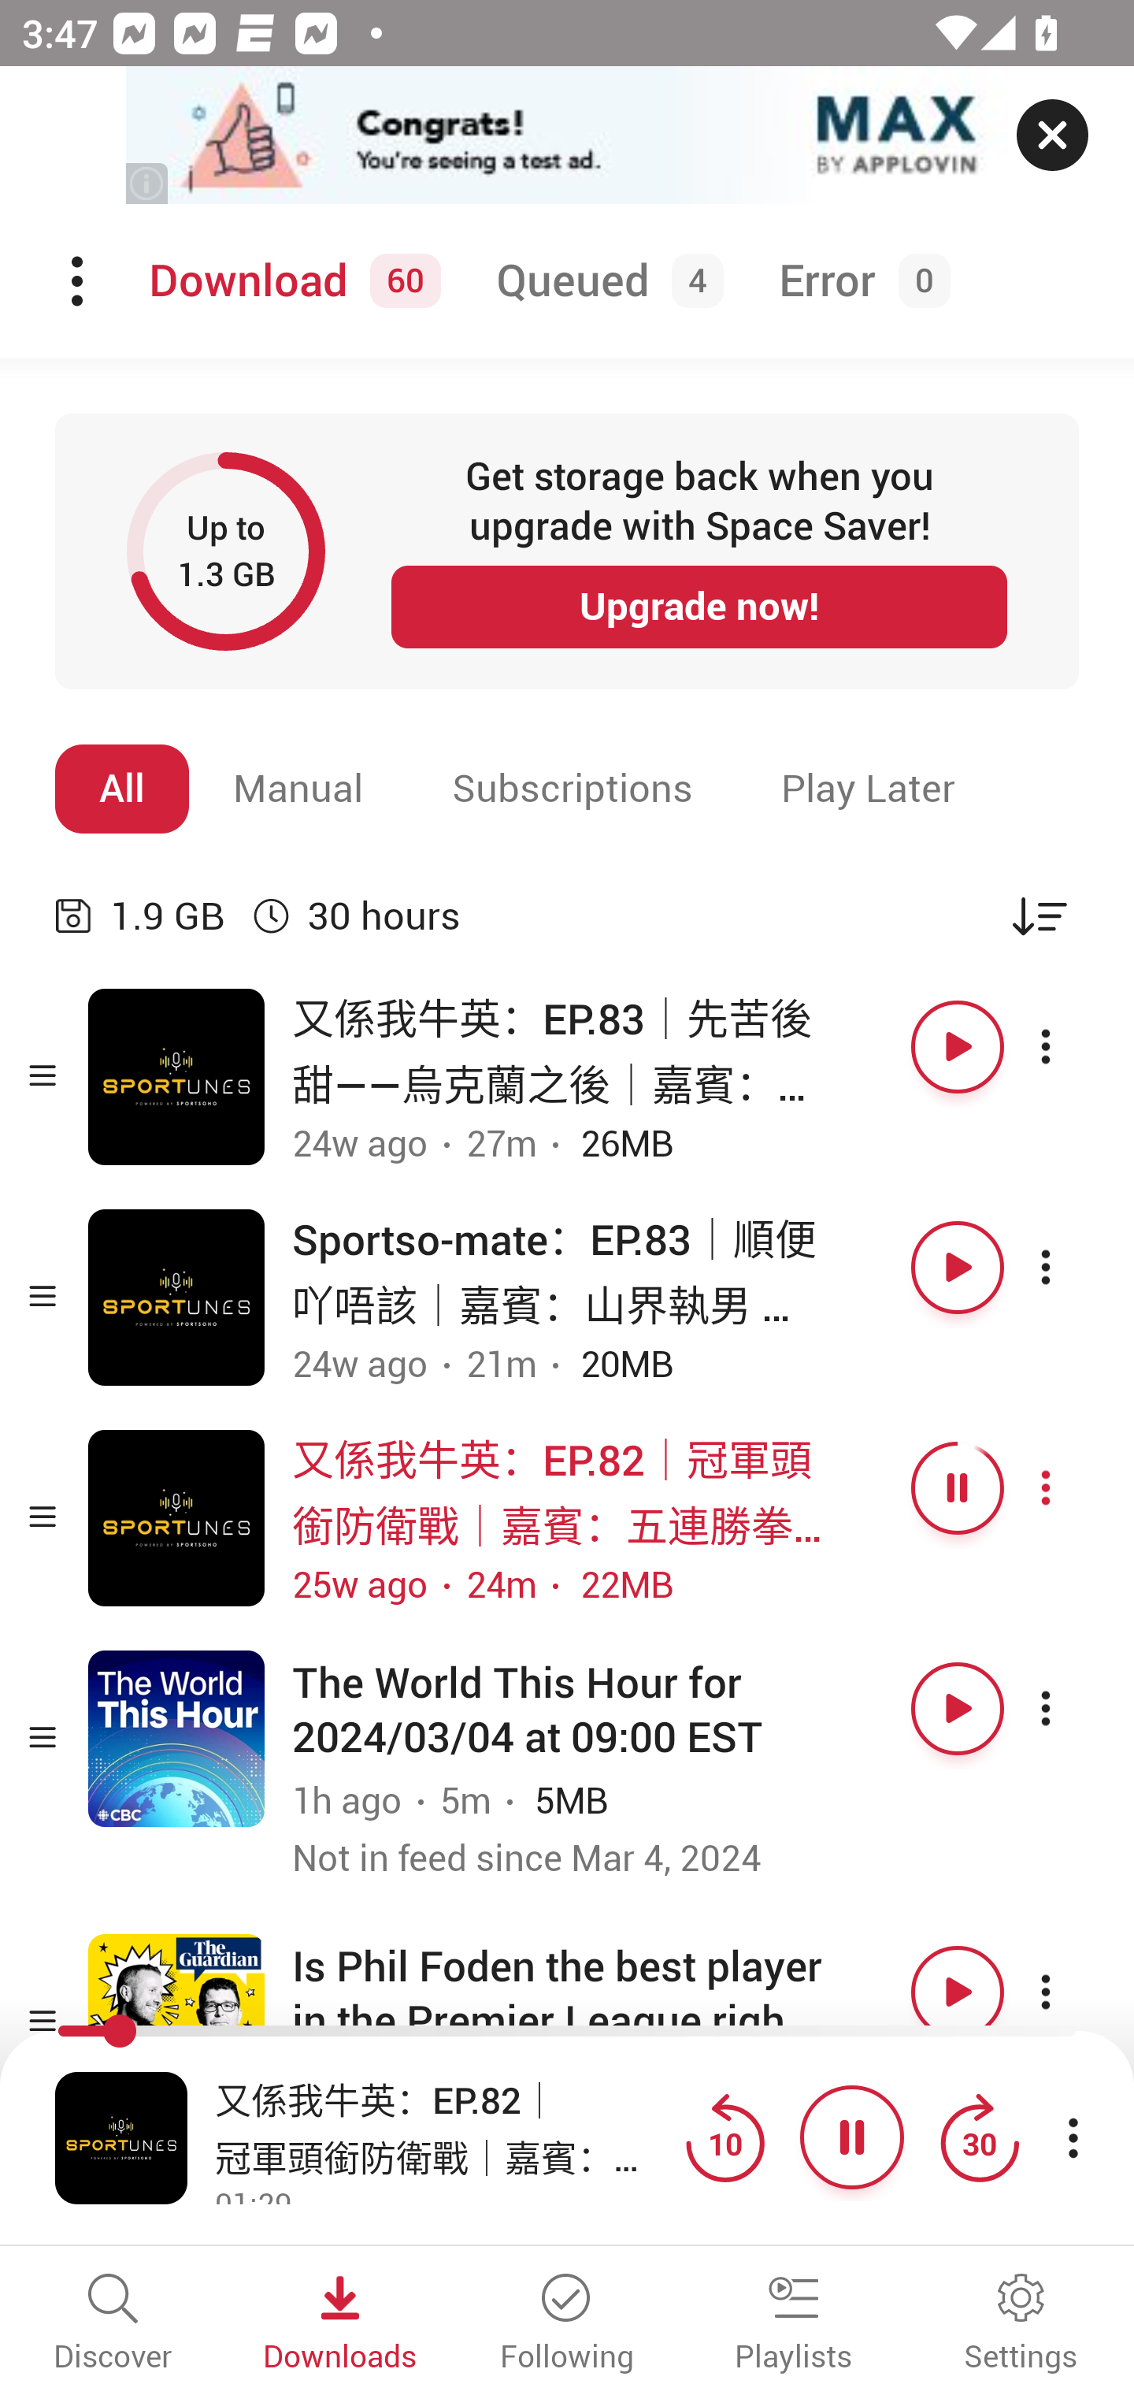 This screenshot has height=2395, width=1134. What do you see at coordinates (567, 2324) in the screenshot?
I see `Following` at bounding box center [567, 2324].